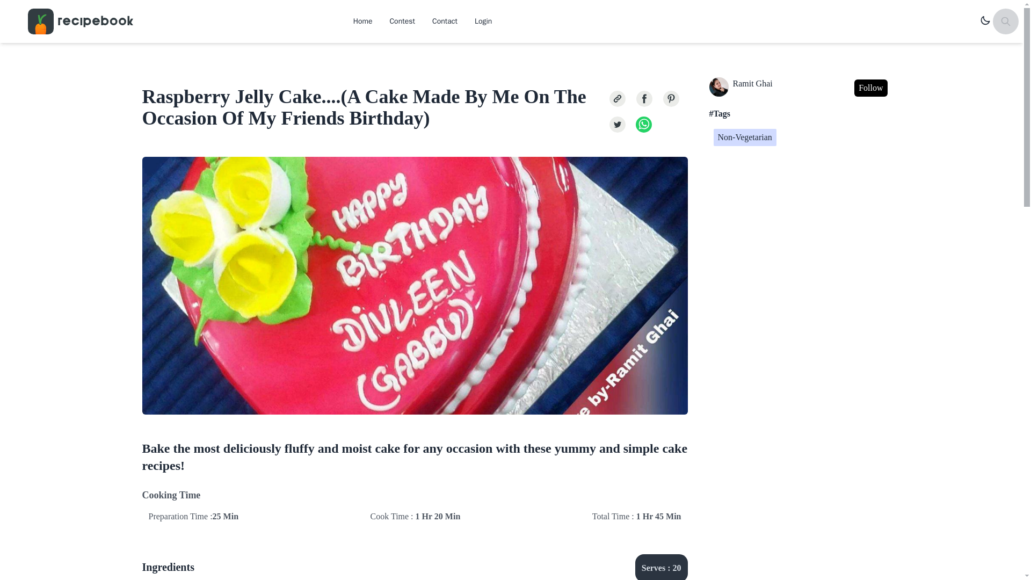 This screenshot has height=580, width=1031. Describe the element at coordinates (483, 21) in the screenshot. I see `Login` at that location.